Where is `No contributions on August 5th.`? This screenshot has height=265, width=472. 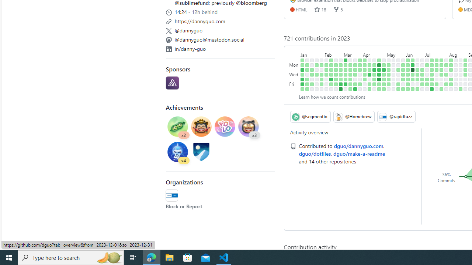
No contributions on August 5th. is located at coordinates (446, 89).